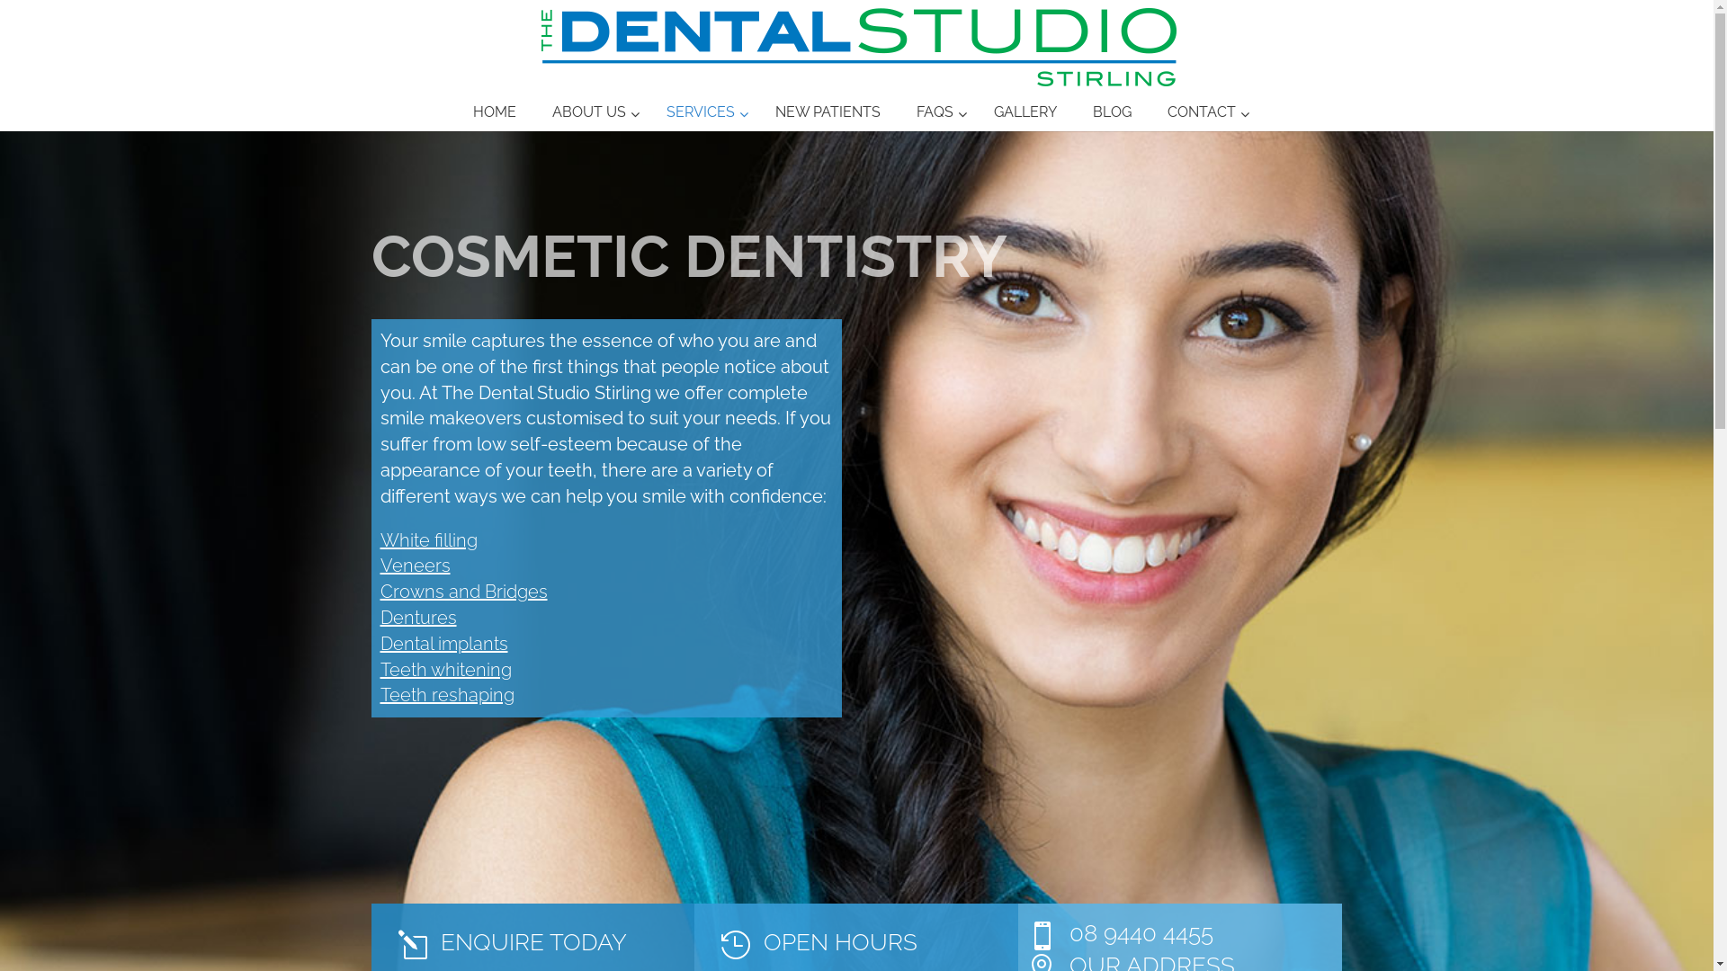 The width and height of the screenshot is (1727, 971). What do you see at coordinates (415, 566) in the screenshot?
I see `Veneers` at bounding box center [415, 566].